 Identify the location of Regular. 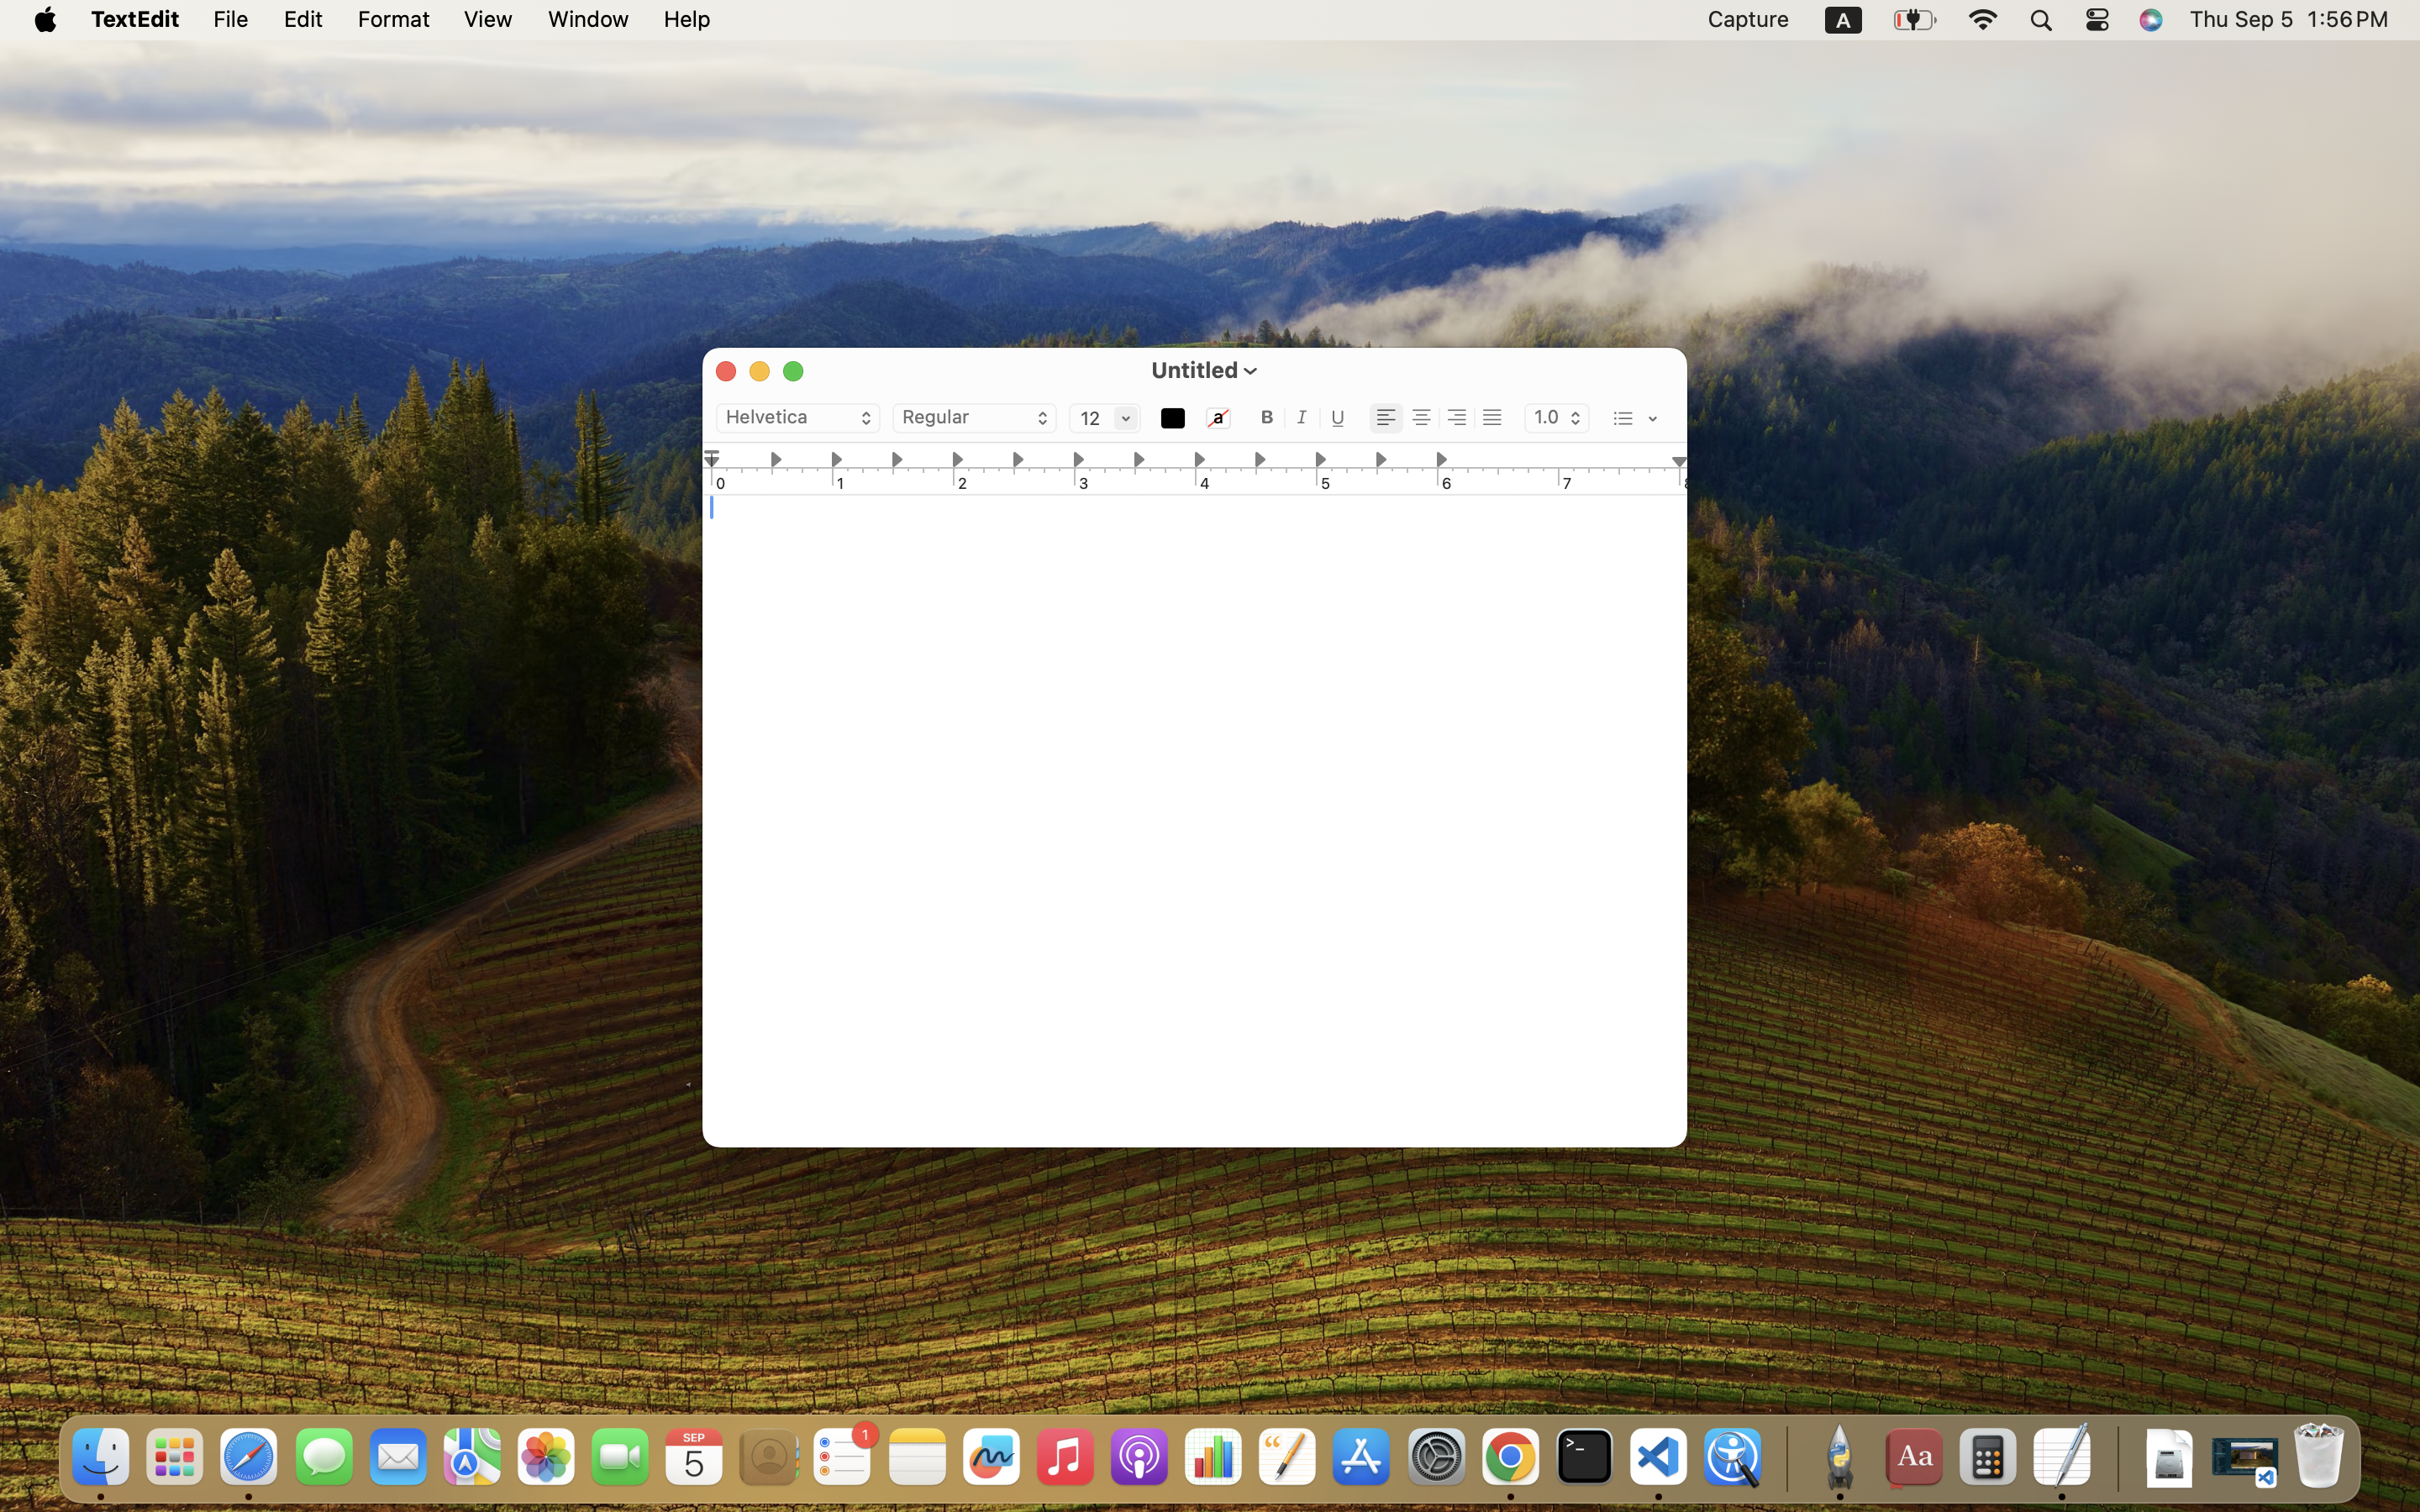
(975, 419).